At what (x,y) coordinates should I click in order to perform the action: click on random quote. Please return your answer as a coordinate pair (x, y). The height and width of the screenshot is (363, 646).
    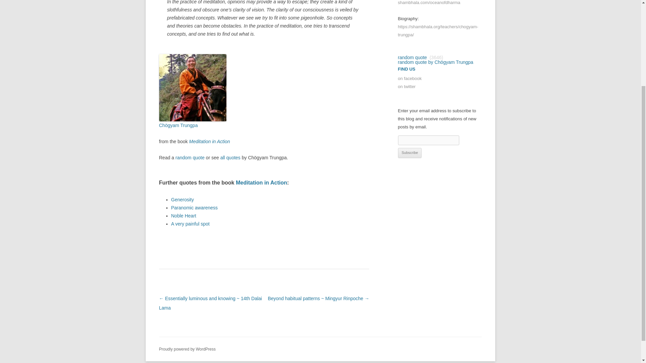
    Looking at the image, I should click on (412, 57).